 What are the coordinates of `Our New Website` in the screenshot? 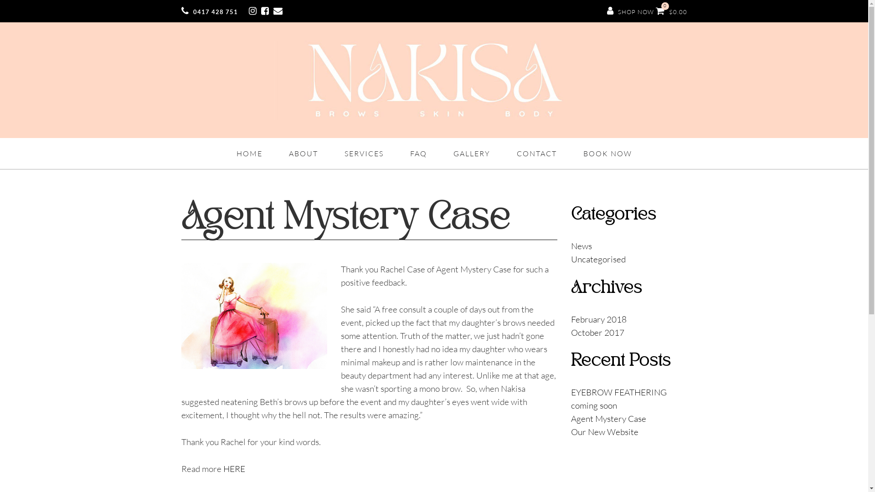 It's located at (604, 432).